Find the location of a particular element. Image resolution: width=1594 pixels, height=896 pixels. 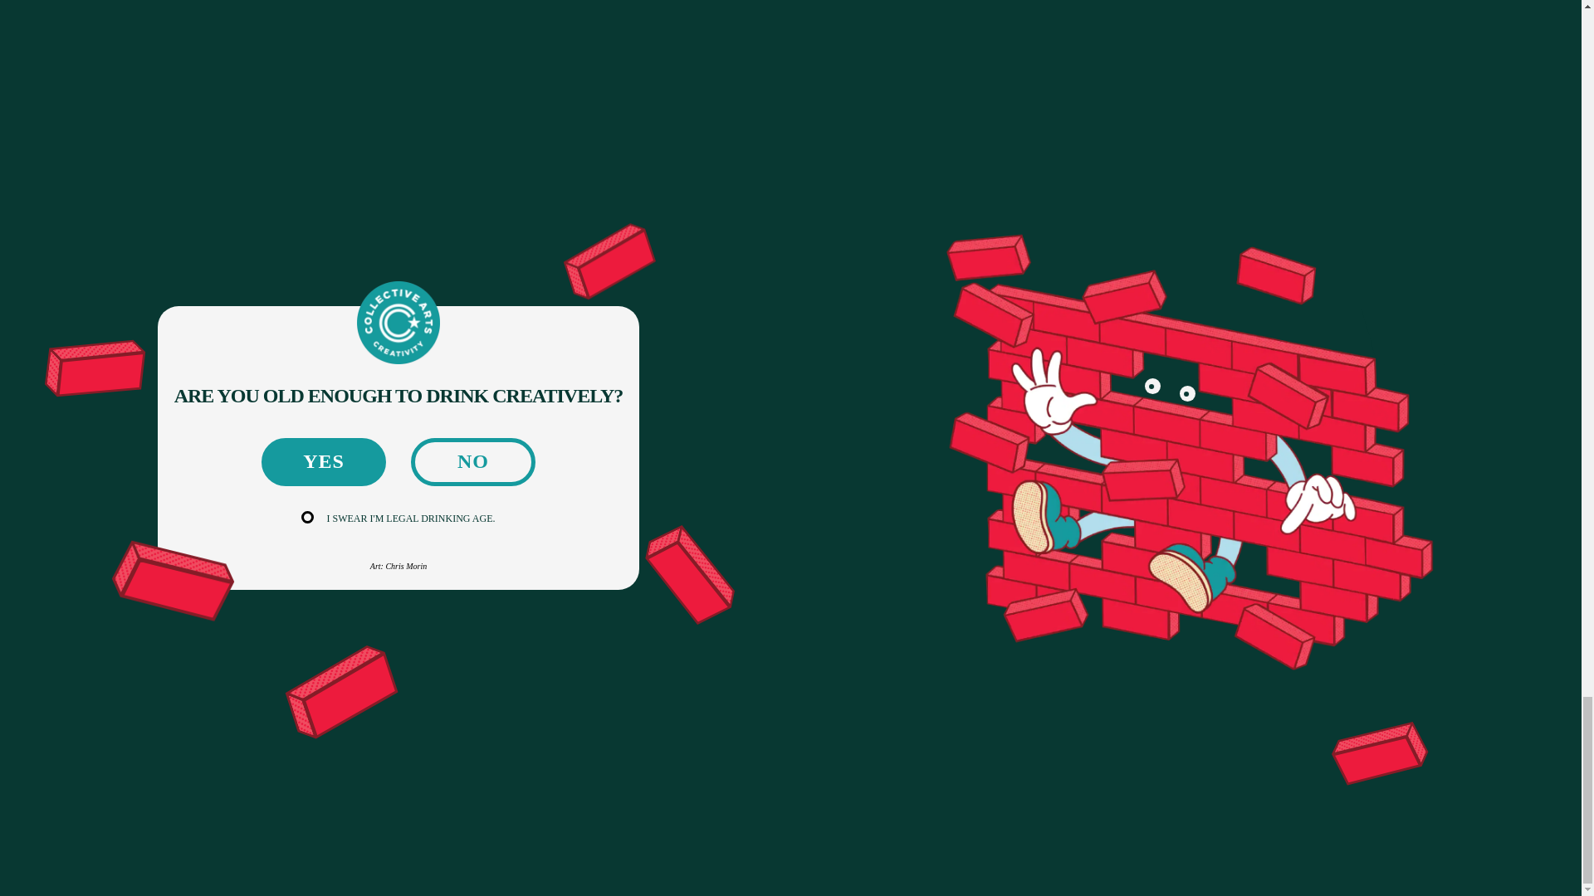

Ready To Drink is located at coordinates (392, 679).